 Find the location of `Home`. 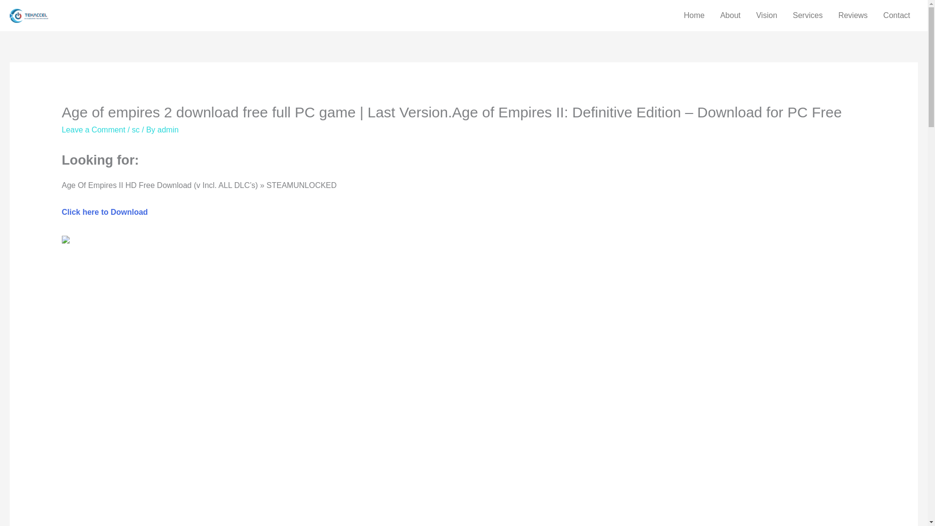

Home is located at coordinates (694, 16).